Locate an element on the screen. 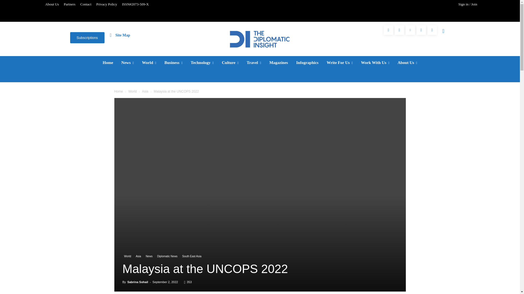 The width and height of the screenshot is (524, 294). Subscriptions is located at coordinates (87, 38).